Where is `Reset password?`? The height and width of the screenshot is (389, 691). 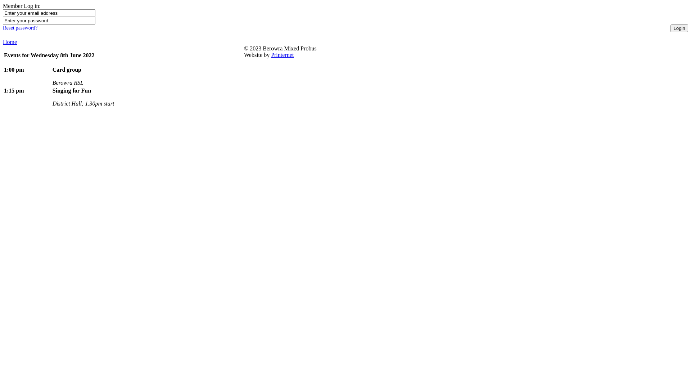 Reset password? is located at coordinates (20, 28).